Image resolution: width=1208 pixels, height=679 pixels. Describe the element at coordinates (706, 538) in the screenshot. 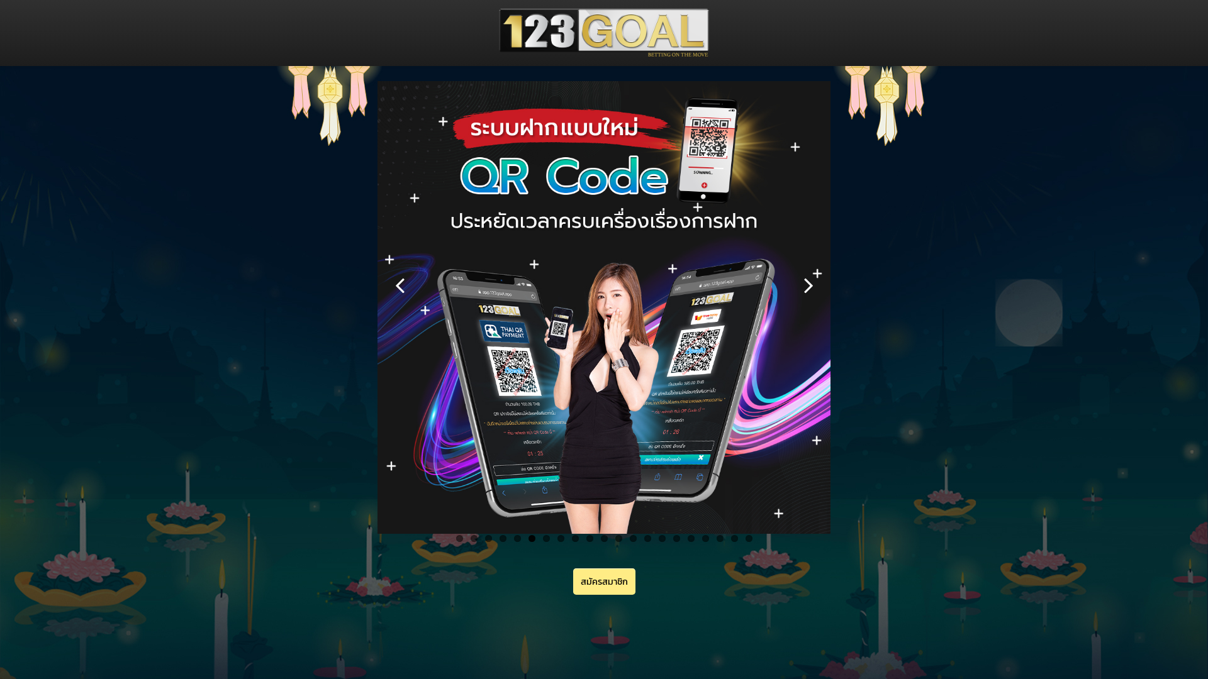

I see `18` at that location.